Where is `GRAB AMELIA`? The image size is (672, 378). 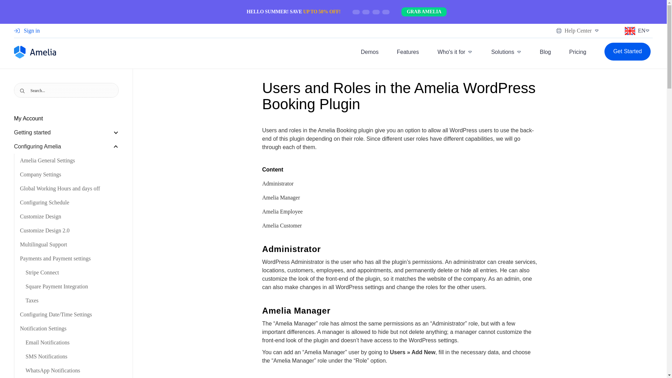 GRAB AMELIA is located at coordinates (424, 12).